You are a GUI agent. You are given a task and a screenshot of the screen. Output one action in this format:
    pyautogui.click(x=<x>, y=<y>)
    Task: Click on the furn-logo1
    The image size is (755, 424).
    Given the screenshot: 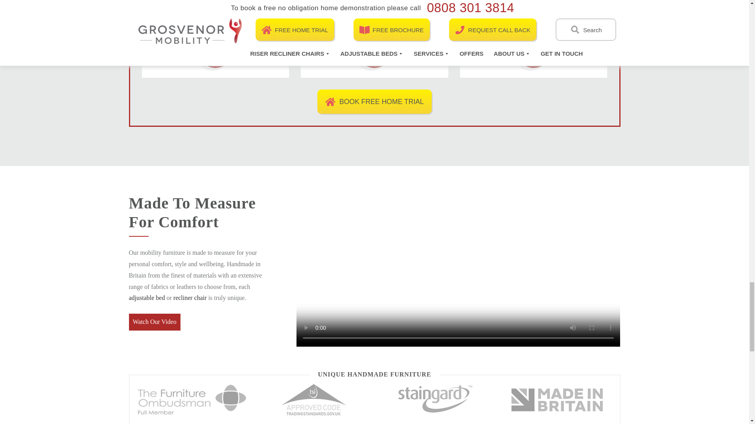 What is the action you would take?
    pyautogui.click(x=192, y=400)
    